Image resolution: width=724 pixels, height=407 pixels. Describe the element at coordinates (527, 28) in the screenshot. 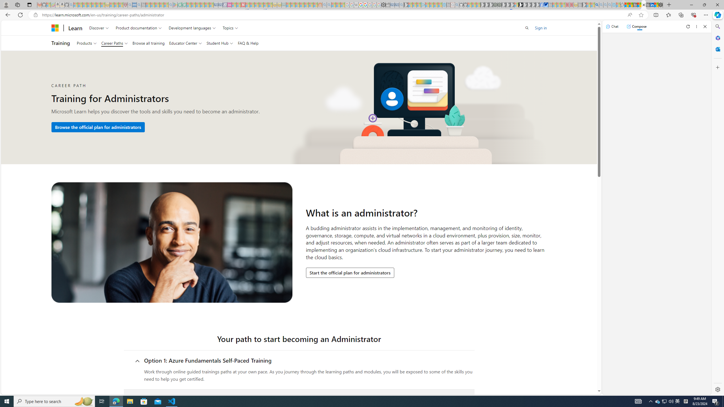

I see `Open search` at that location.